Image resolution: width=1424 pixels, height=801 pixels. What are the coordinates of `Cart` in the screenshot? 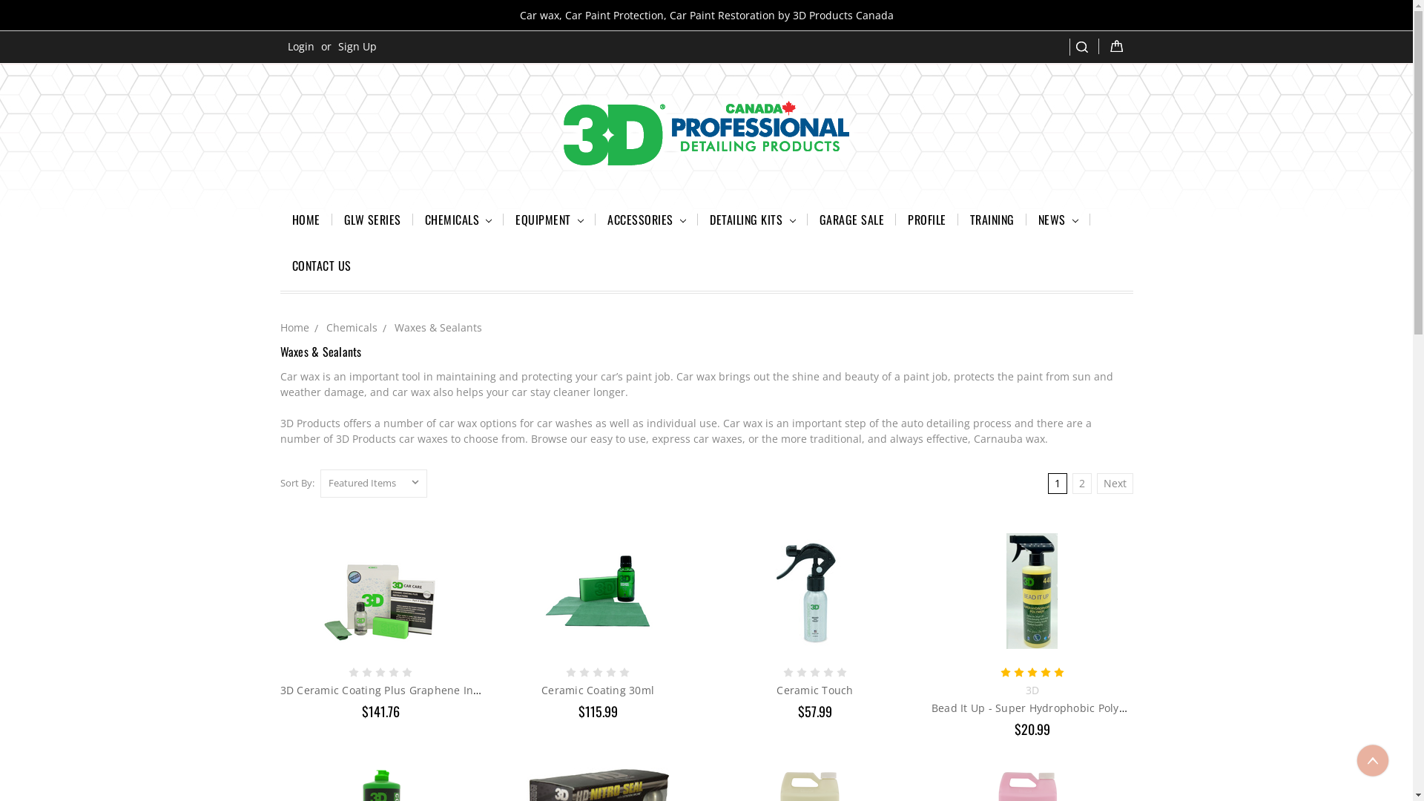 It's located at (1115, 46).